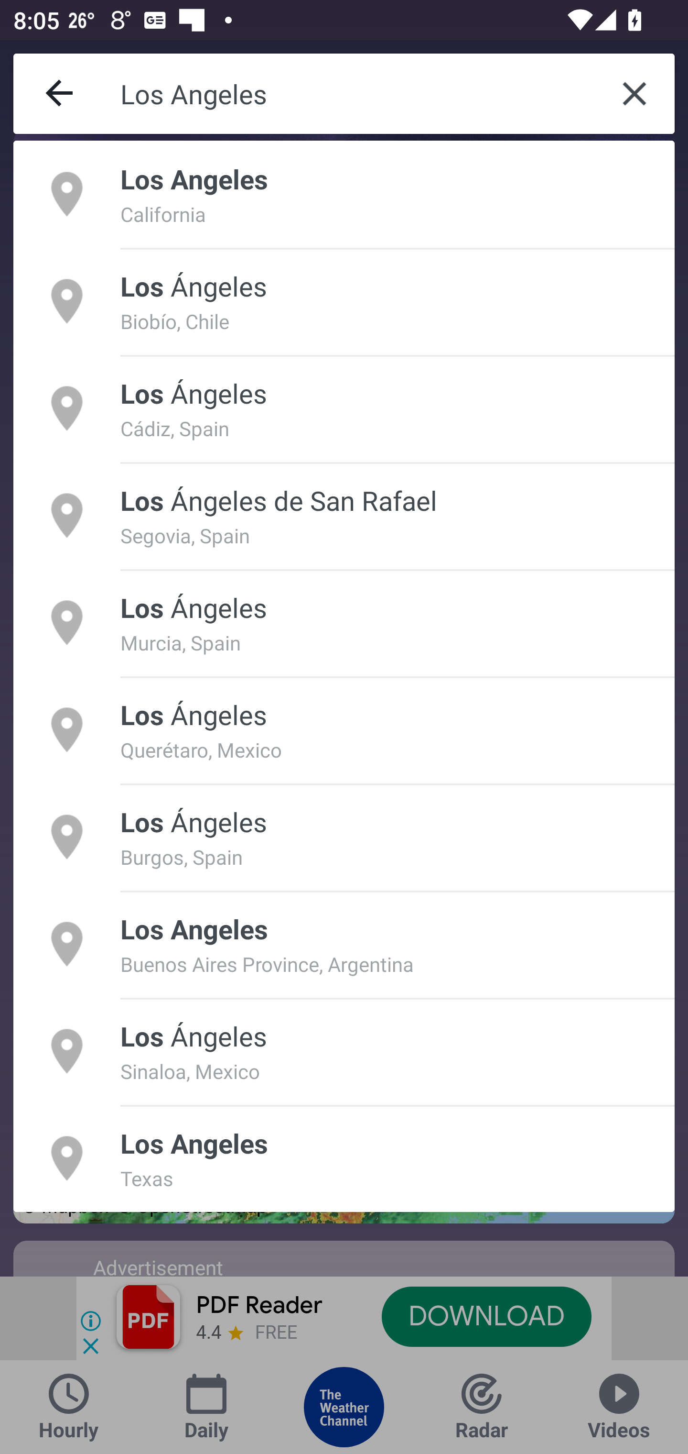  I want to click on Los Ángeles Cádiz, Spain, so click(344, 408).